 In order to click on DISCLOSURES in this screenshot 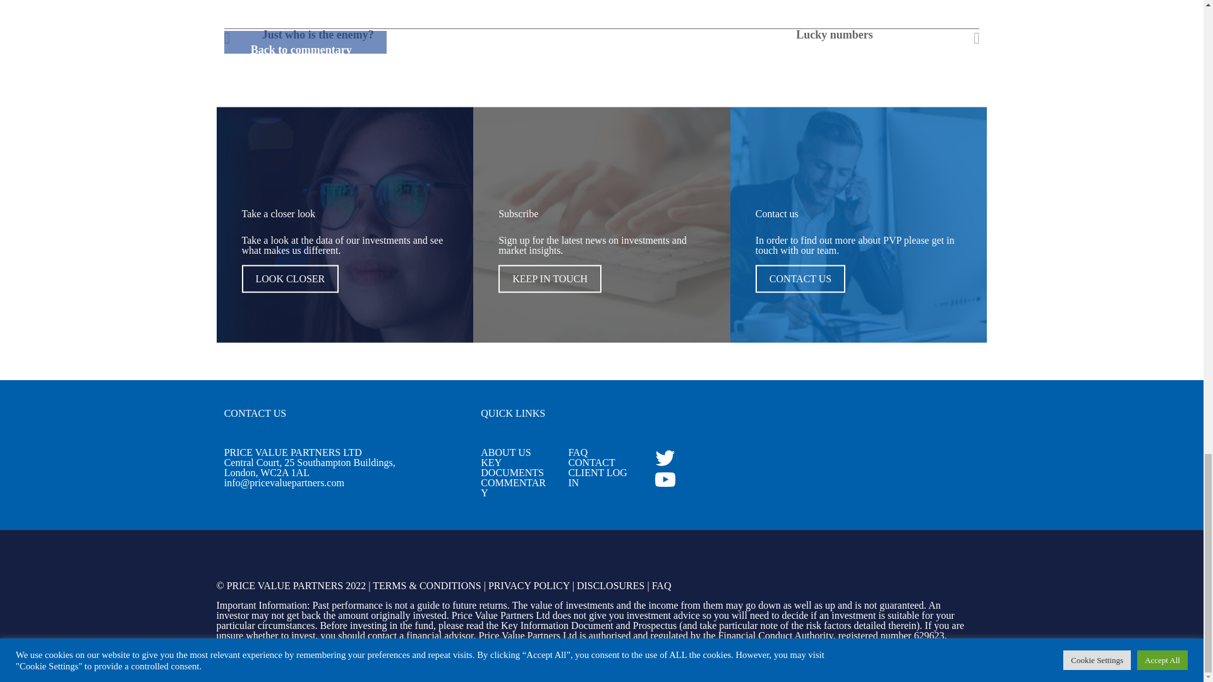, I will do `click(611, 586)`.